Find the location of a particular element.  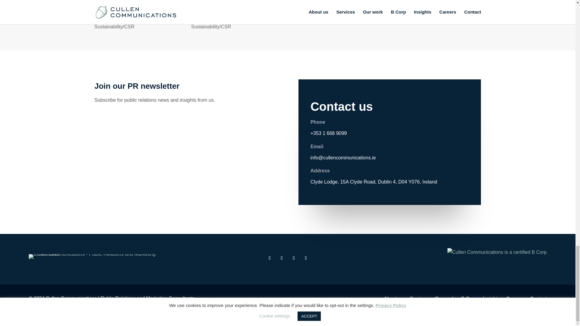

Launch of Lyreco New Premises in Ireland is located at coordinates (139, 1).